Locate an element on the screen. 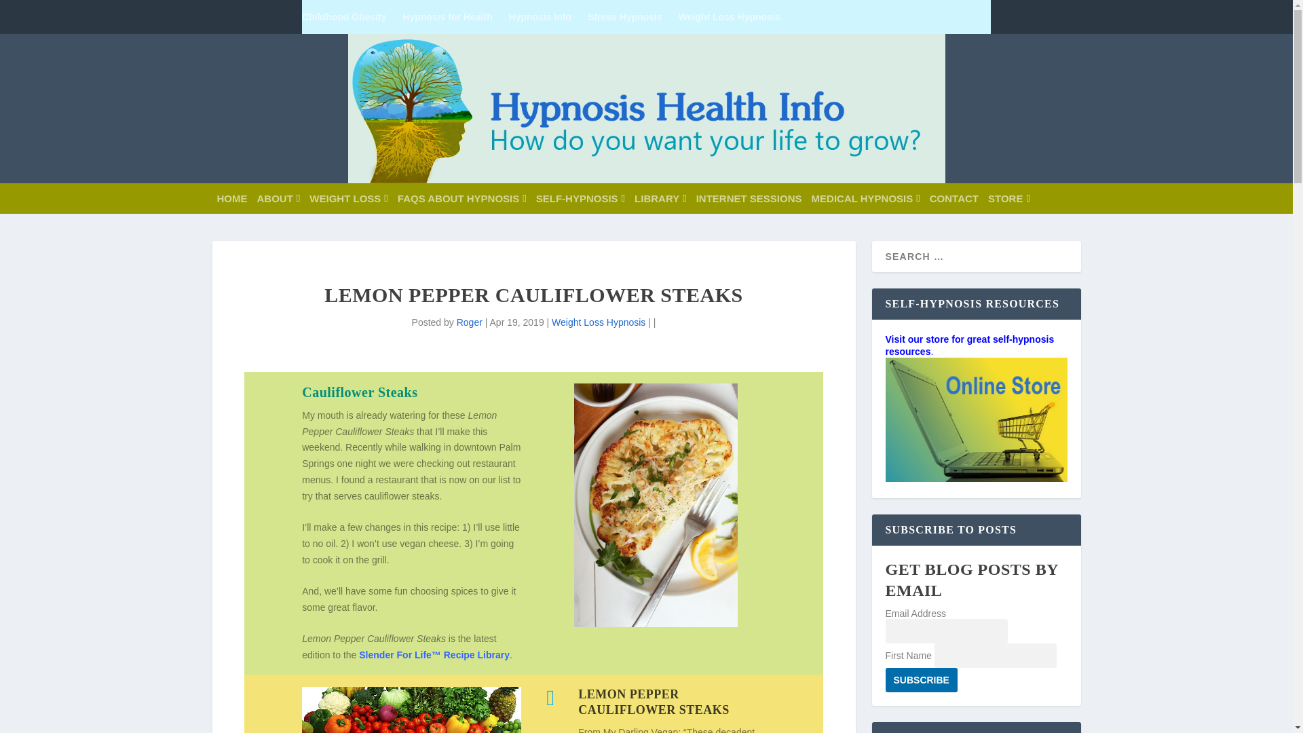  SELF-HYPNOSIS is located at coordinates (580, 198).